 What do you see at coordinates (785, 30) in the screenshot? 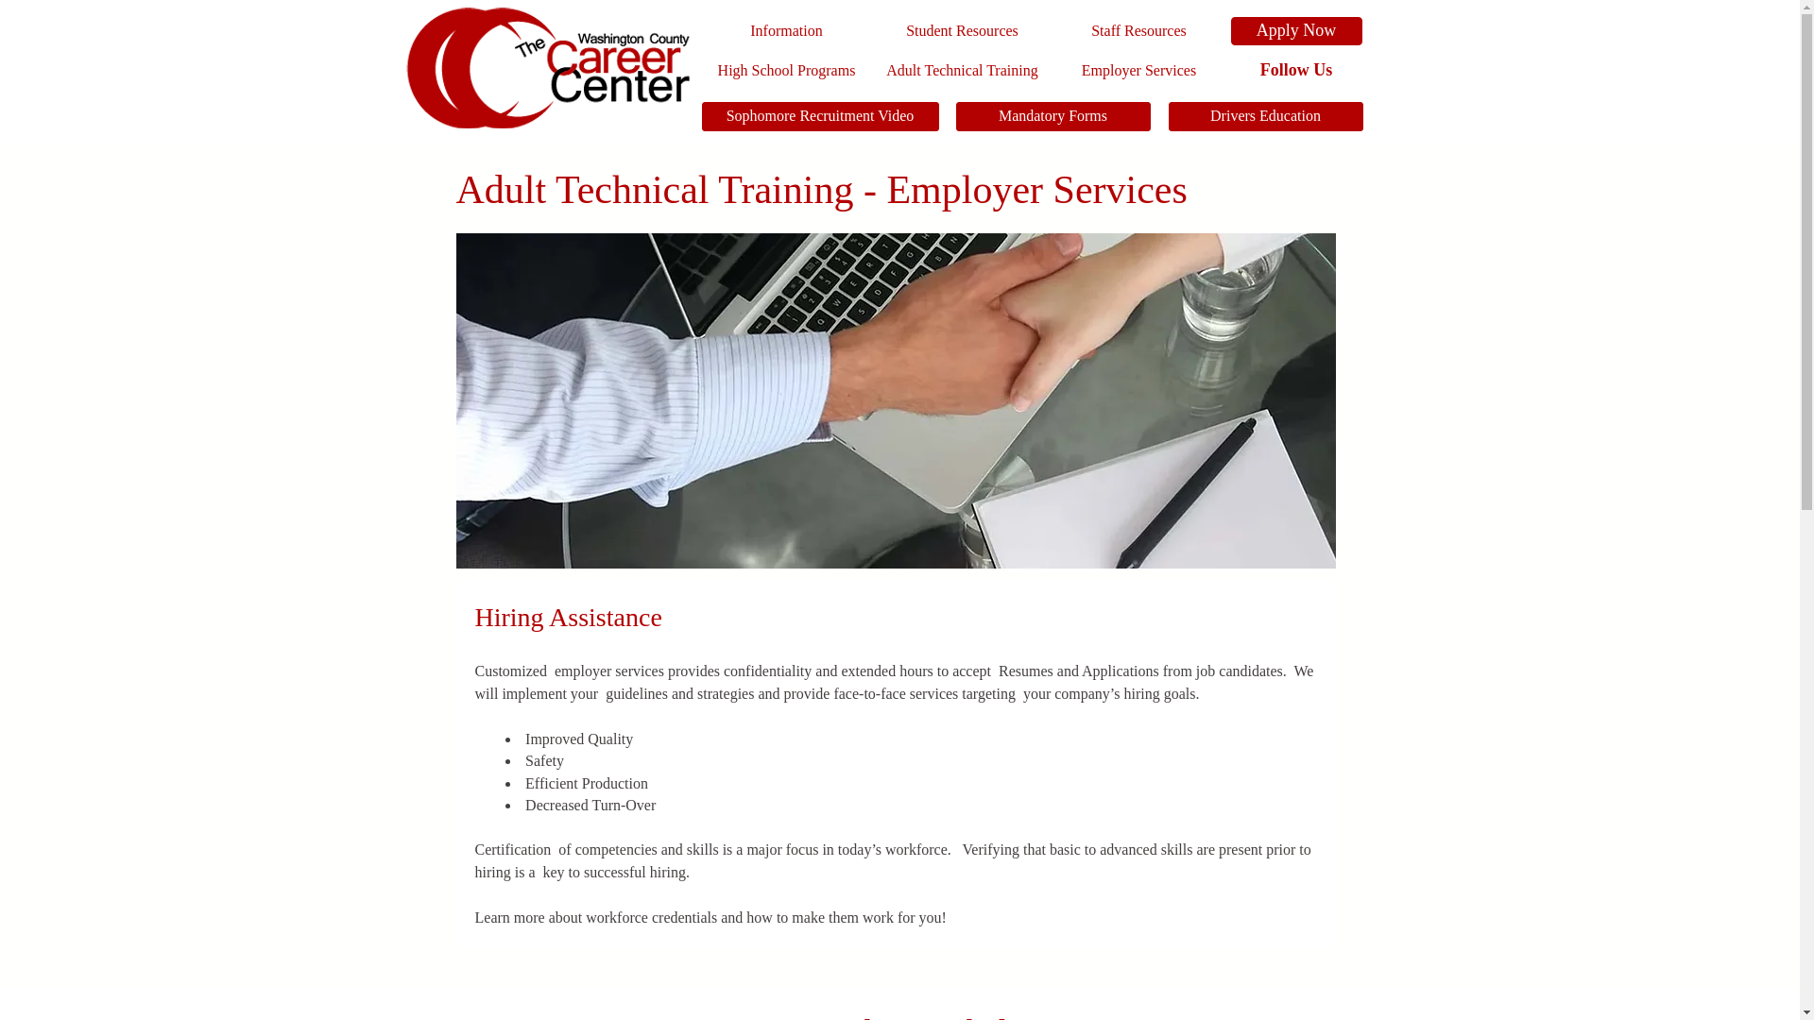
I see `Information` at bounding box center [785, 30].